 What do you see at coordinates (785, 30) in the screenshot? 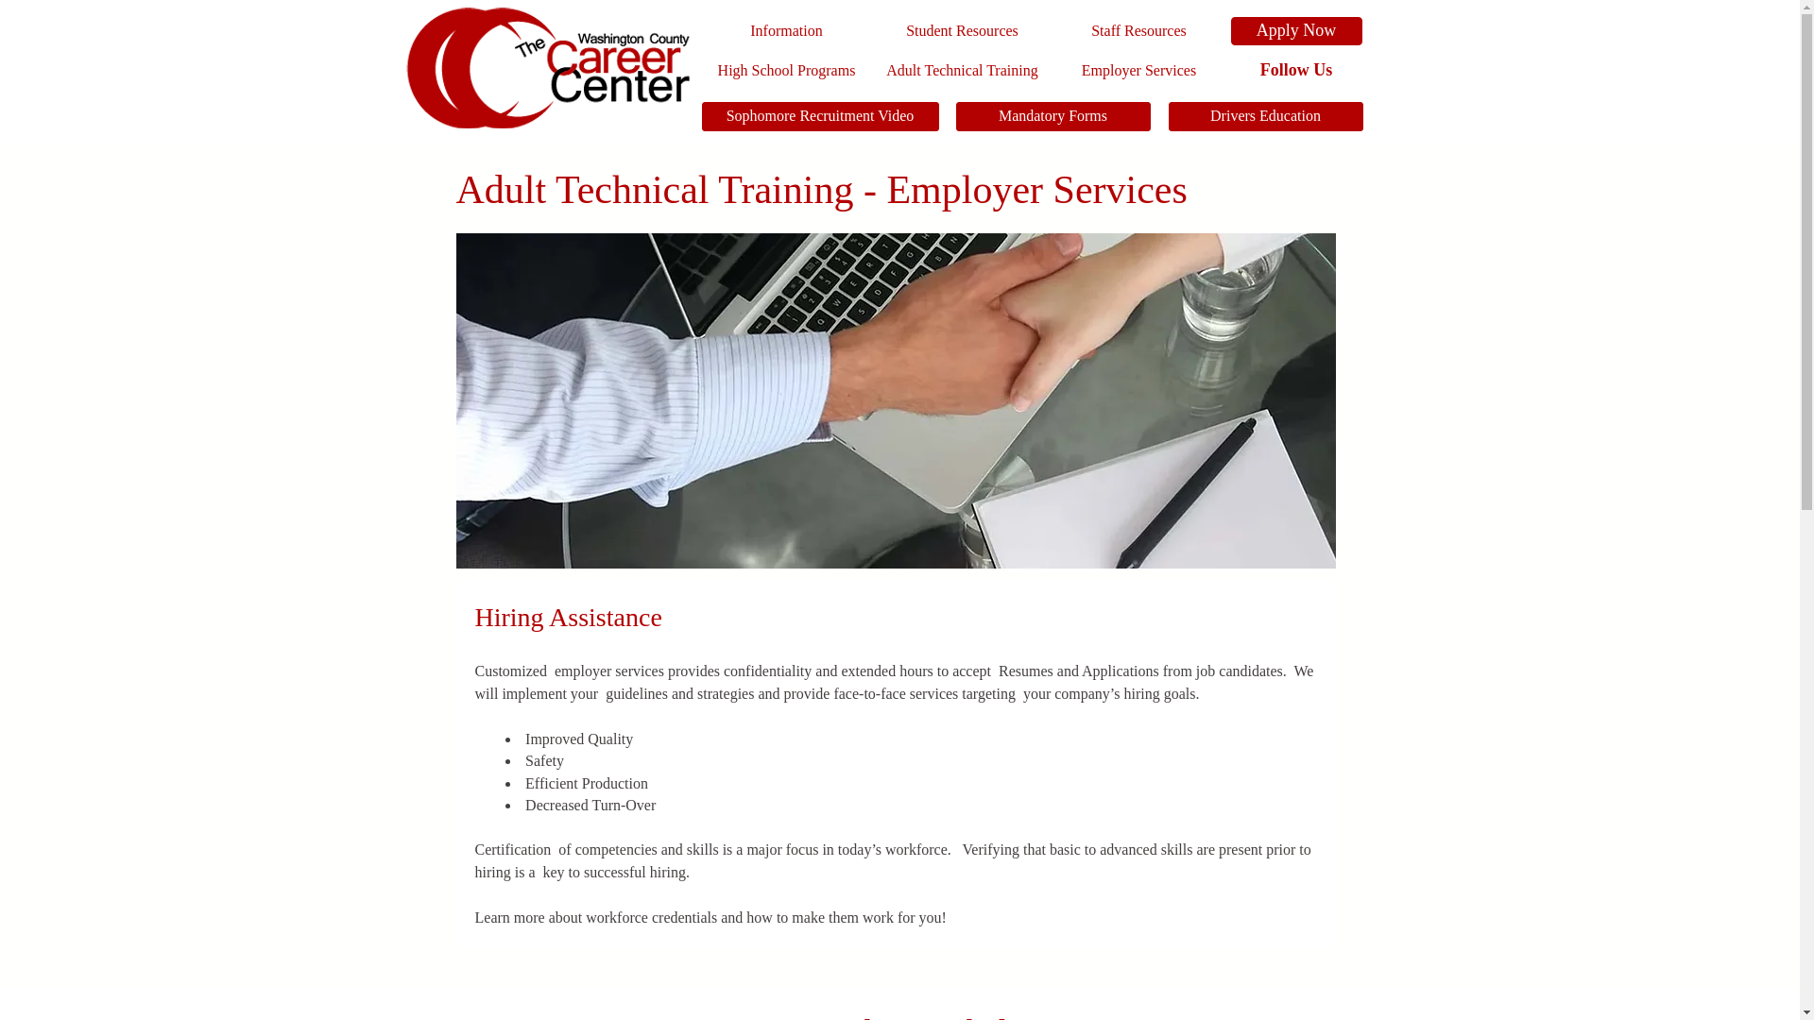
I see `Information` at bounding box center [785, 30].